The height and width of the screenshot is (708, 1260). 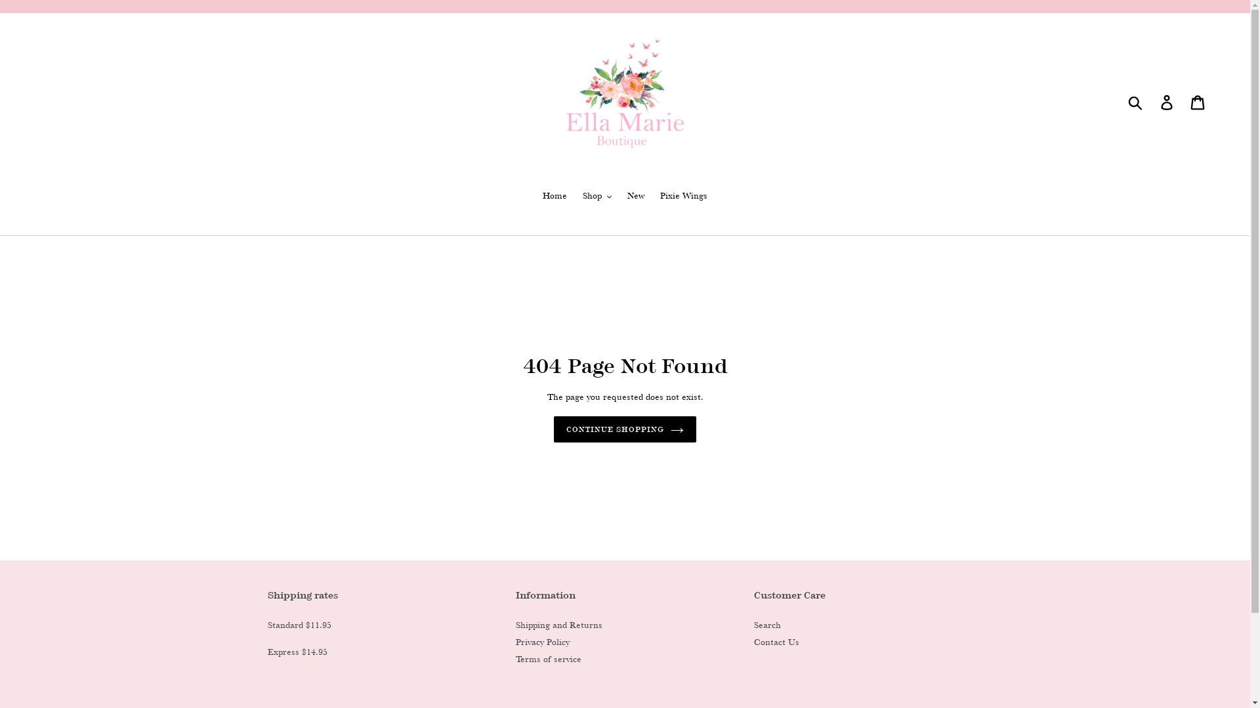 I want to click on Pixie Wings, so click(x=684, y=197).